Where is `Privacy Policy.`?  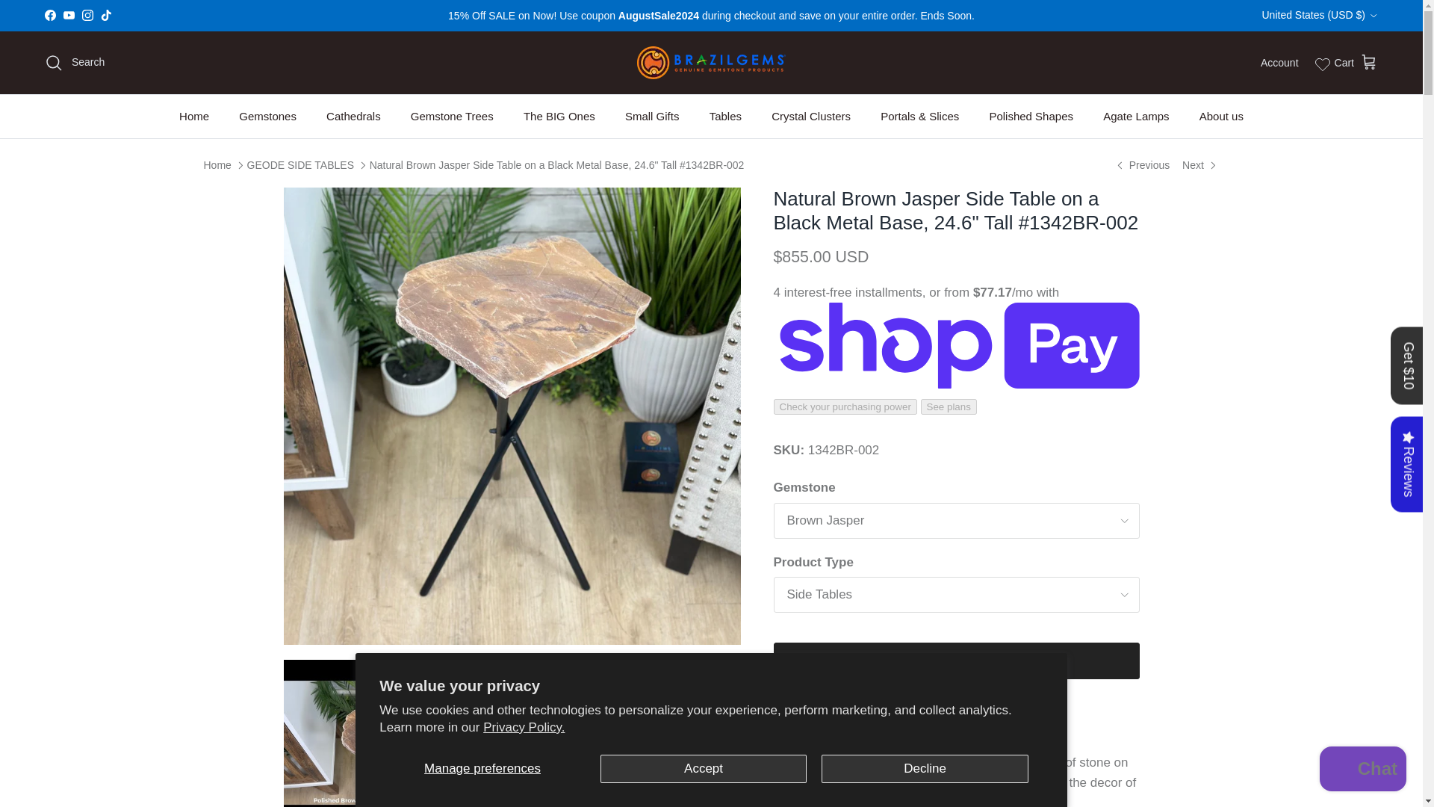
Privacy Policy. is located at coordinates (524, 727).